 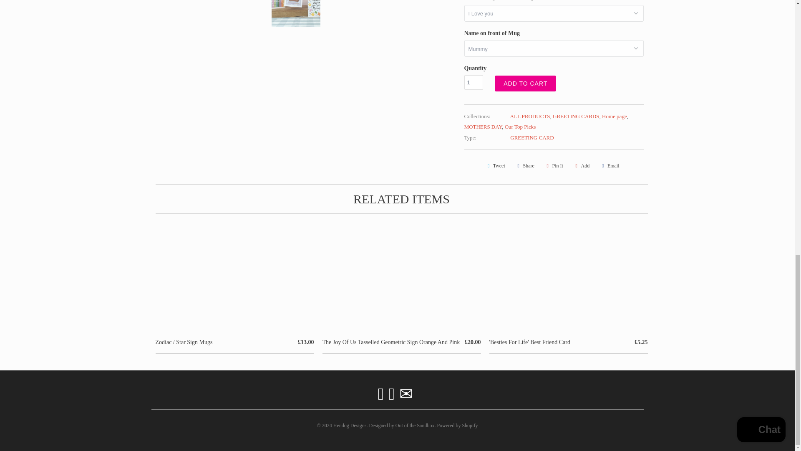 What do you see at coordinates (615, 116) in the screenshot?
I see `Browse Home page` at bounding box center [615, 116].